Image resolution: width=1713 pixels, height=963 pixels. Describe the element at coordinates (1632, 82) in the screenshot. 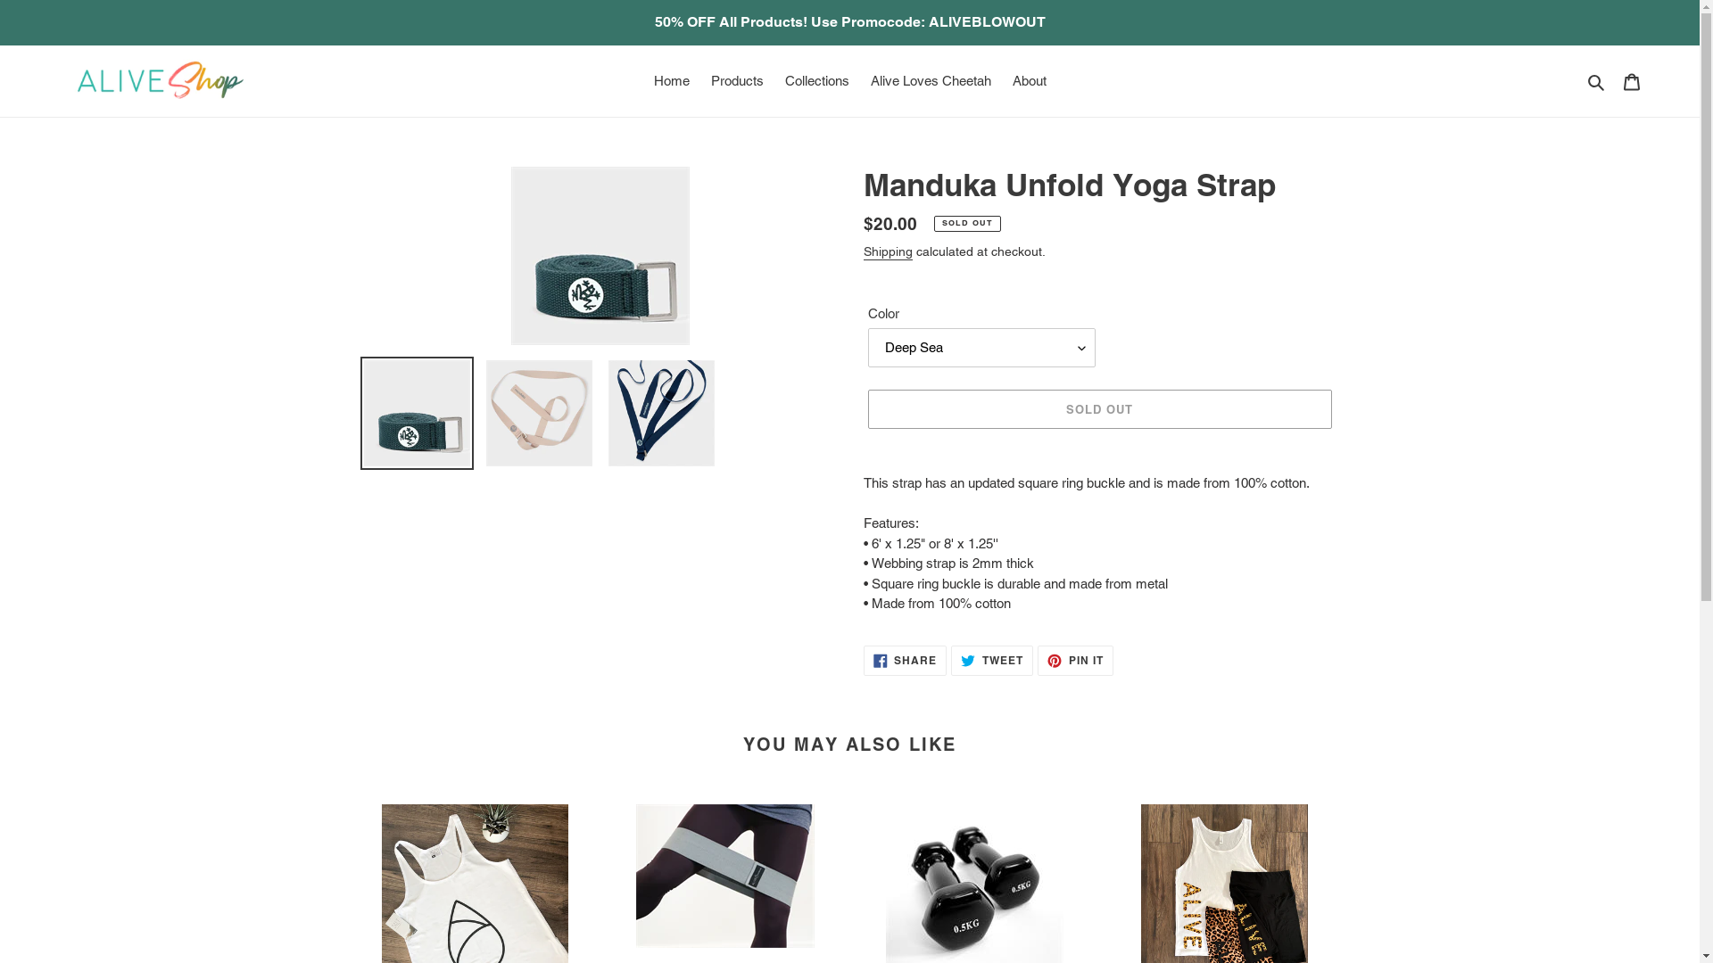

I see `Cart` at that location.